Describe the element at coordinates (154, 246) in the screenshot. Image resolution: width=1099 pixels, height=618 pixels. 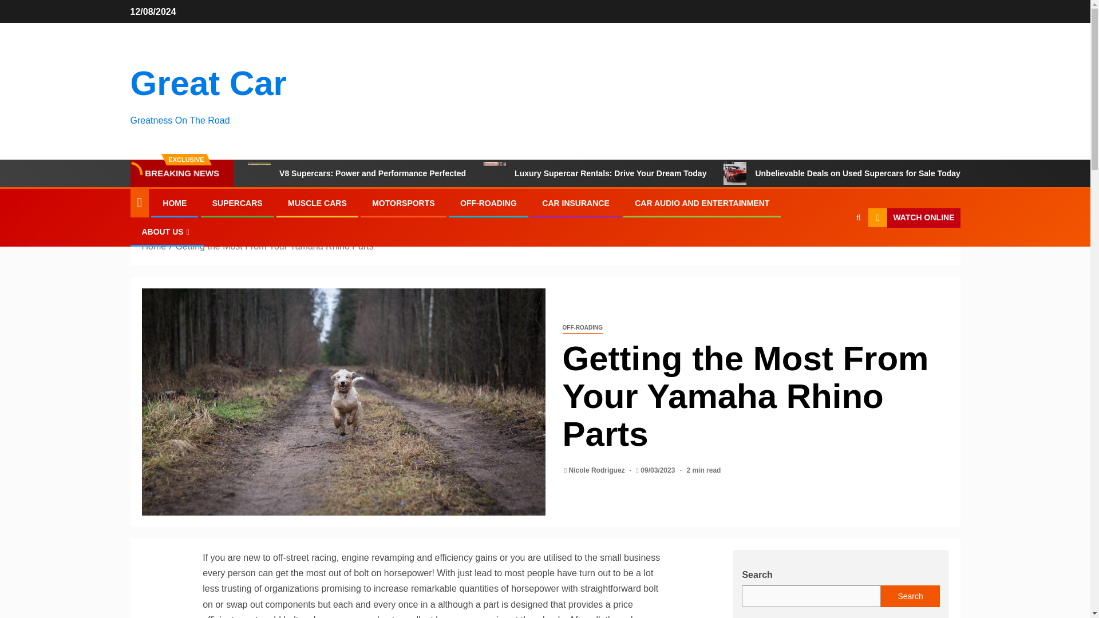
I see `Home` at that location.